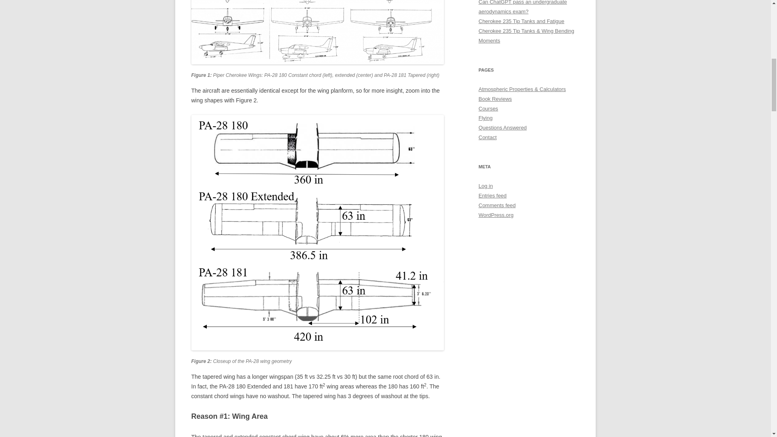 The image size is (777, 437). What do you see at coordinates (488, 108) in the screenshot?
I see `Courses` at bounding box center [488, 108].